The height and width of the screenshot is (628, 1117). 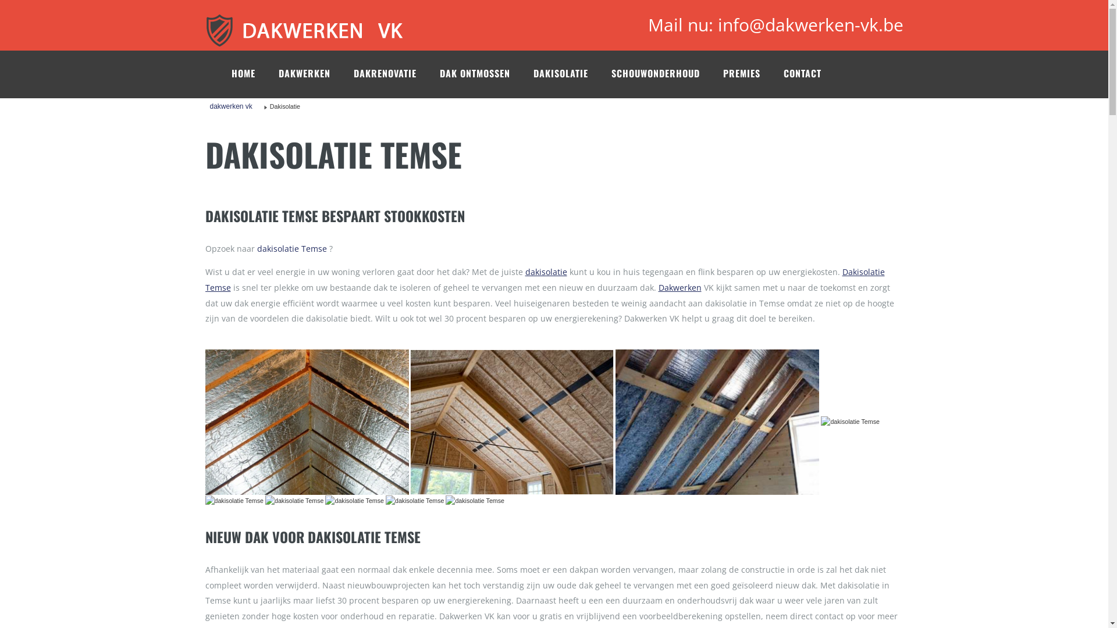 What do you see at coordinates (546, 272) in the screenshot?
I see `dakisolatie` at bounding box center [546, 272].